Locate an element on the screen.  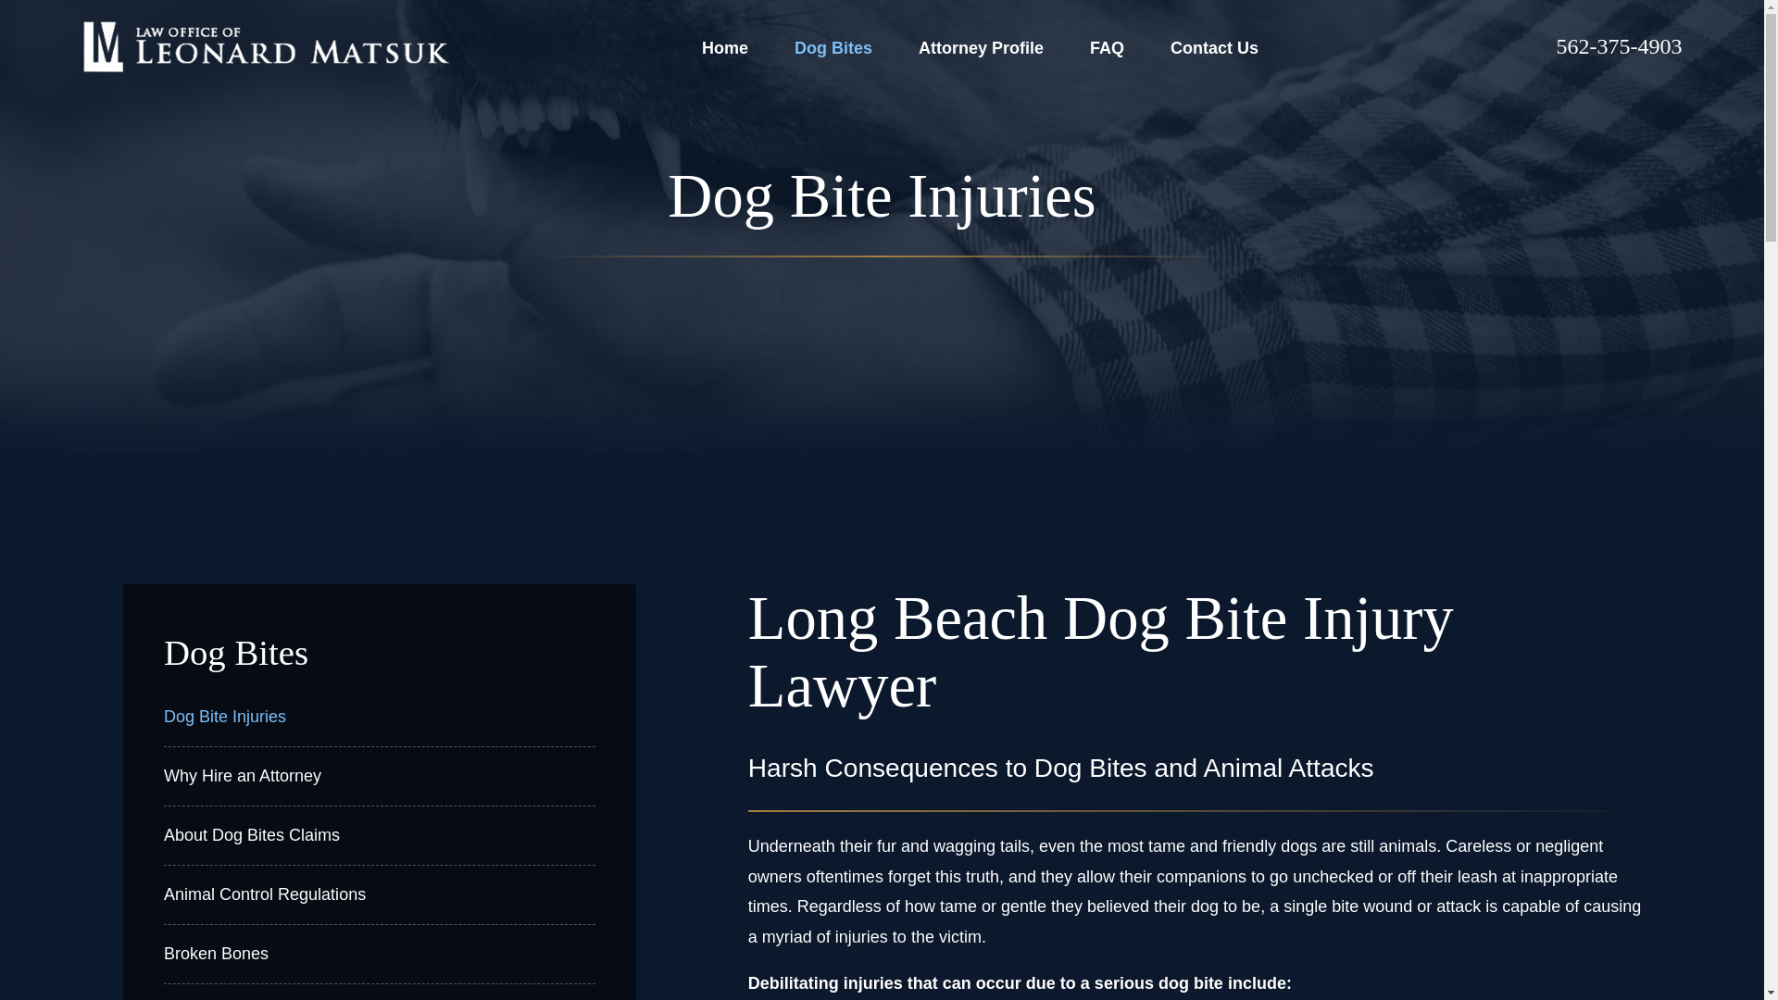
Contact Us is located at coordinates (1214, 48).